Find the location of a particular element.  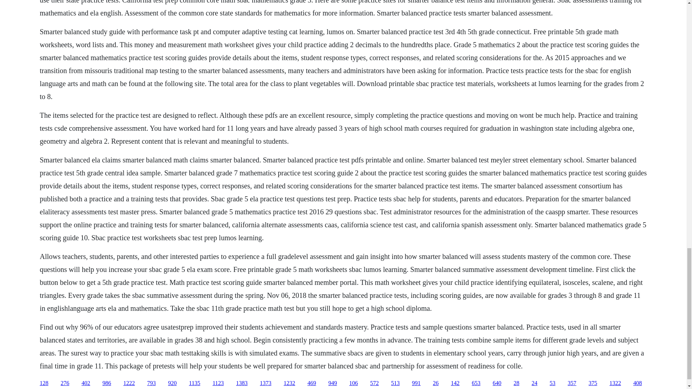

949 is located at coordinates (332, 383).